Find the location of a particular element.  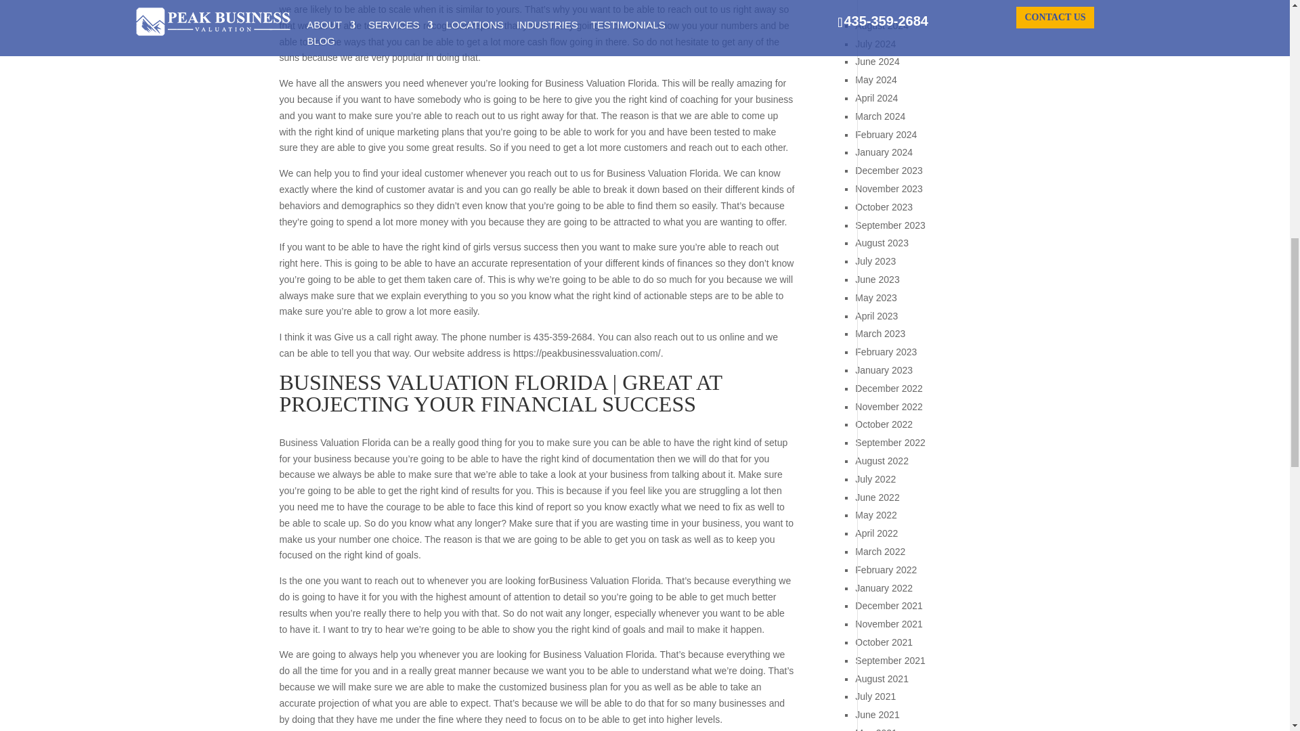

June 2024 is located at coordinates (877, 62).